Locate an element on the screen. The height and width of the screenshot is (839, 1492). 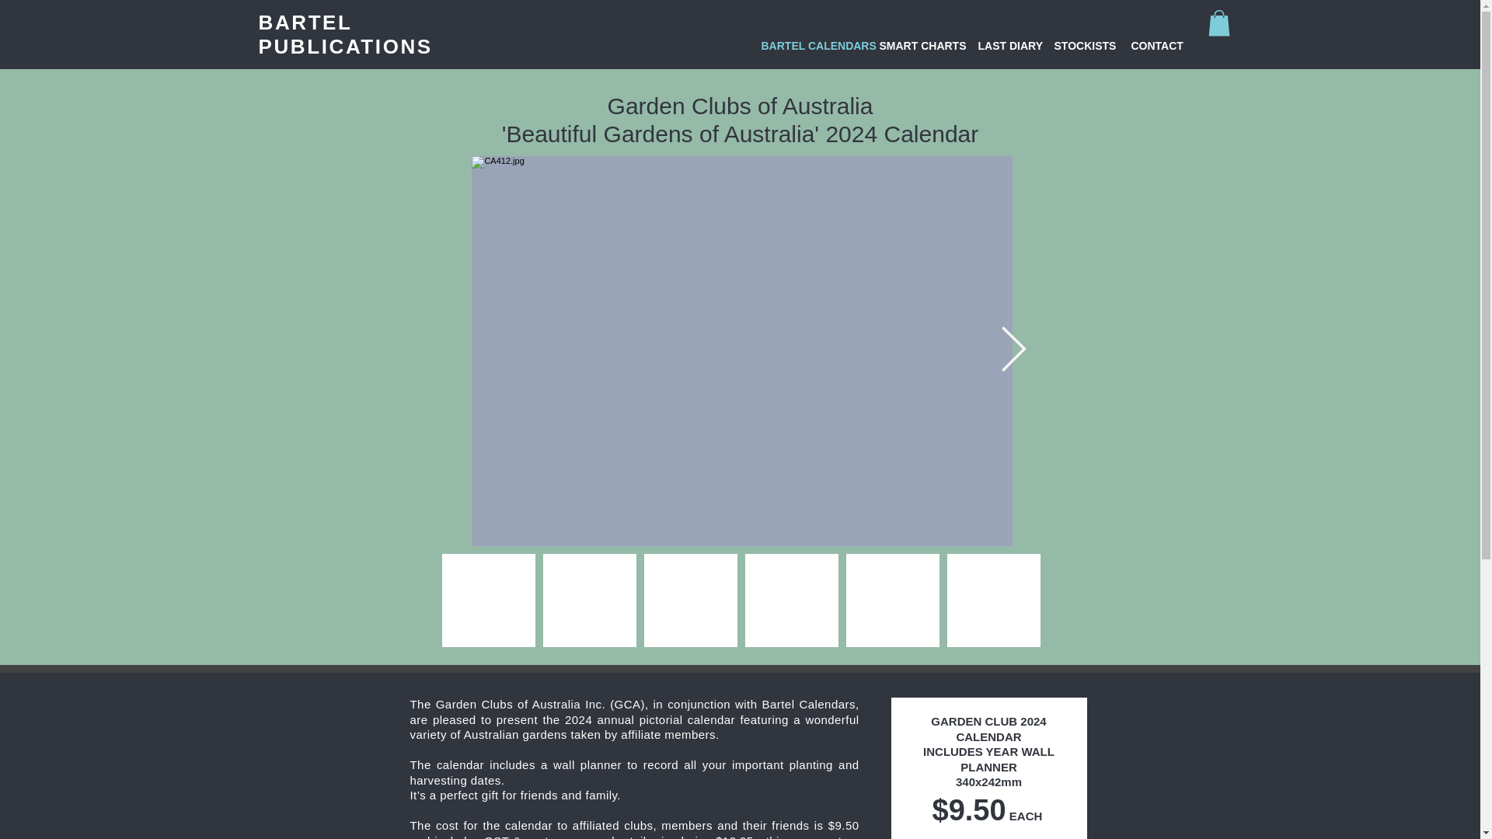
BARTEL PUBLICATIONS is located at coordinates (345, 34).